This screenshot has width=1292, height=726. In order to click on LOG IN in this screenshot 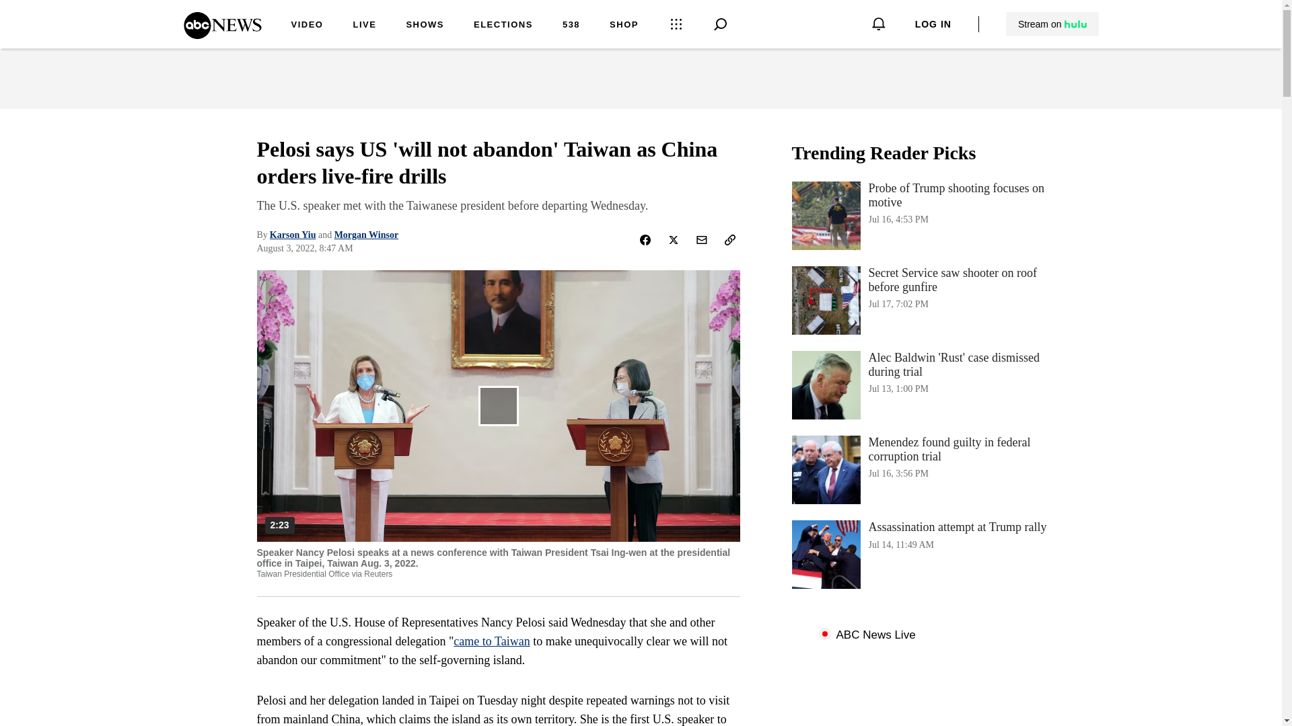, I will do `click(425, 26)`.